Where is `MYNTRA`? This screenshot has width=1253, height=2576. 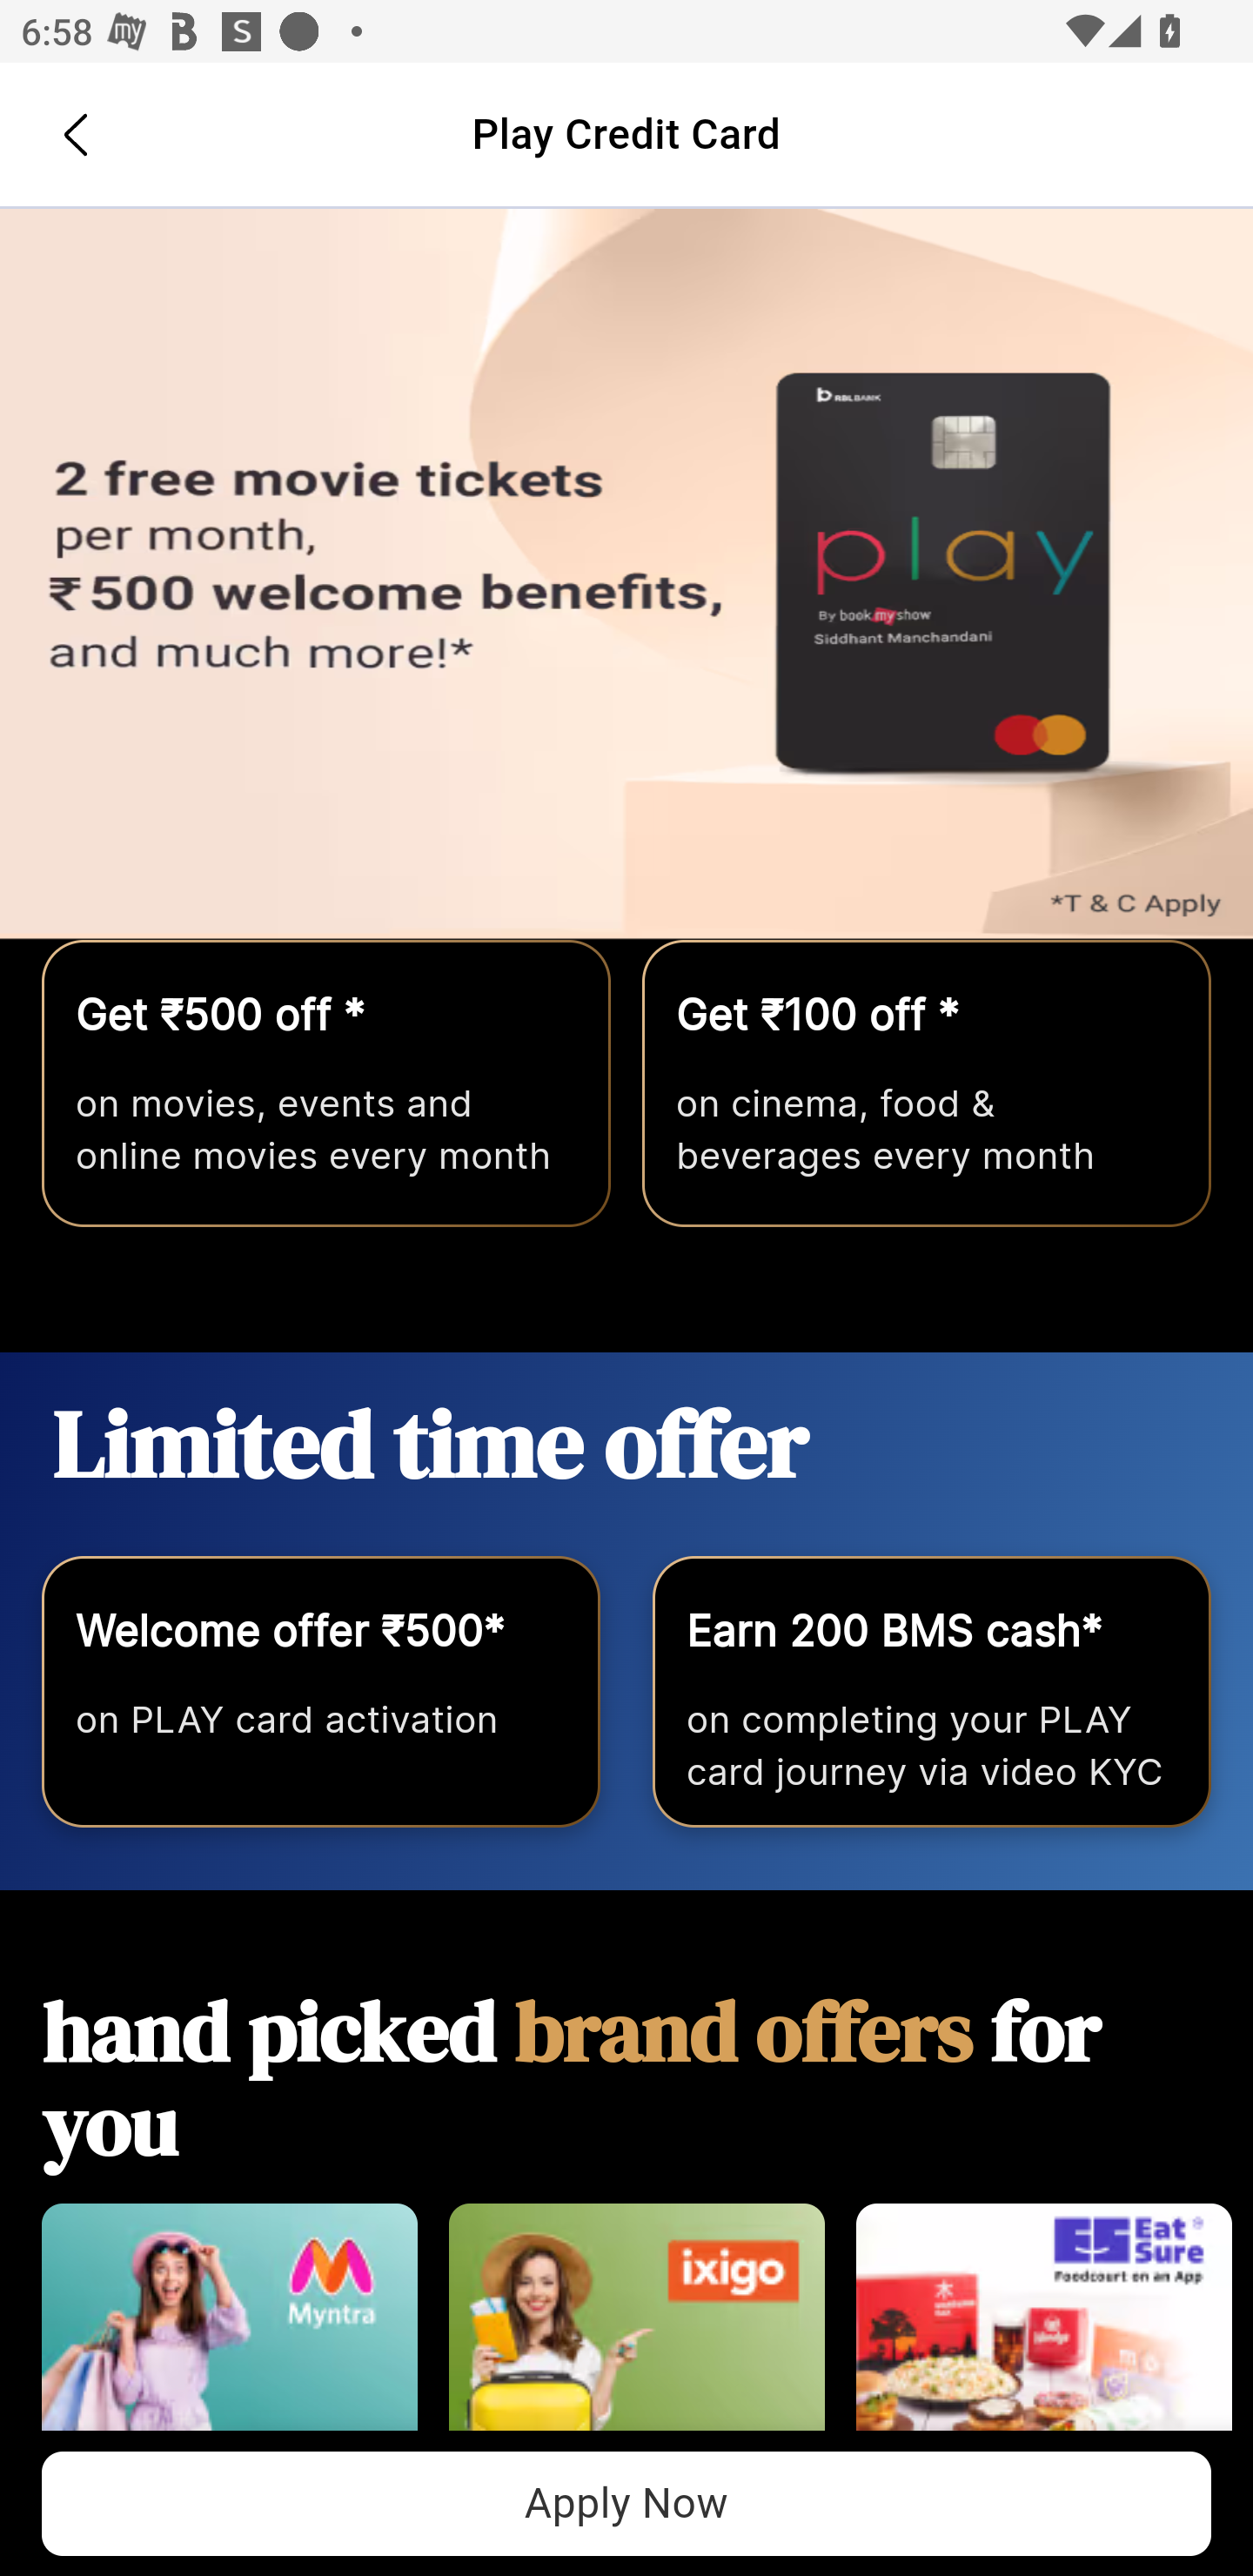
MYNTRA is located at coordinates (229, 2332).